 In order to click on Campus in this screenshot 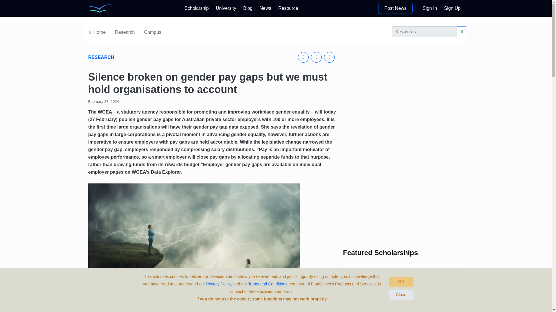, I will do `click(125, 32)`.